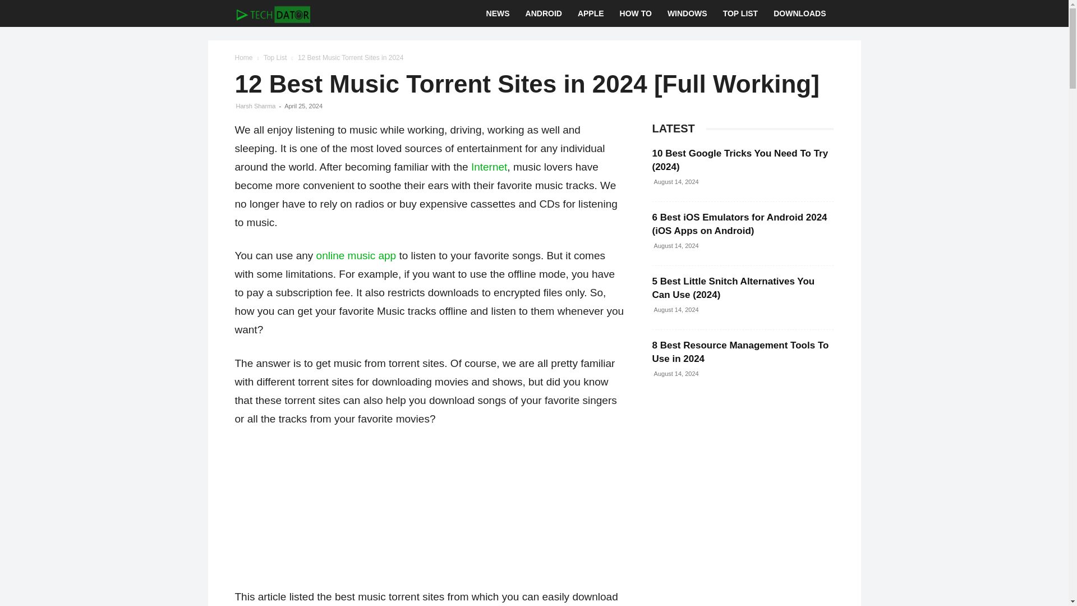 This screenshot has width=1077, height=606. I want to click on View all posts in Top List, so click(275, 58).